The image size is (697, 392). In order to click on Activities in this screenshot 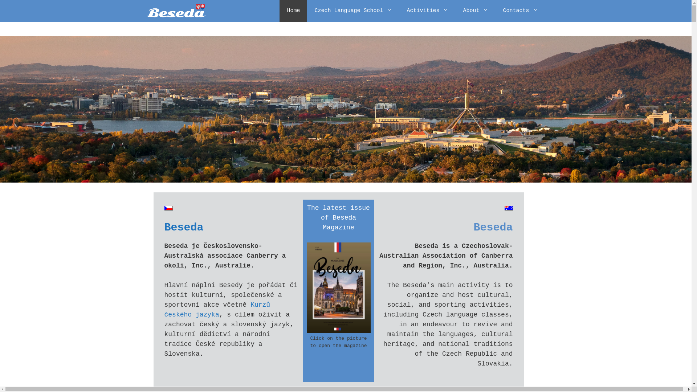, I will do `click(428, 11)`.